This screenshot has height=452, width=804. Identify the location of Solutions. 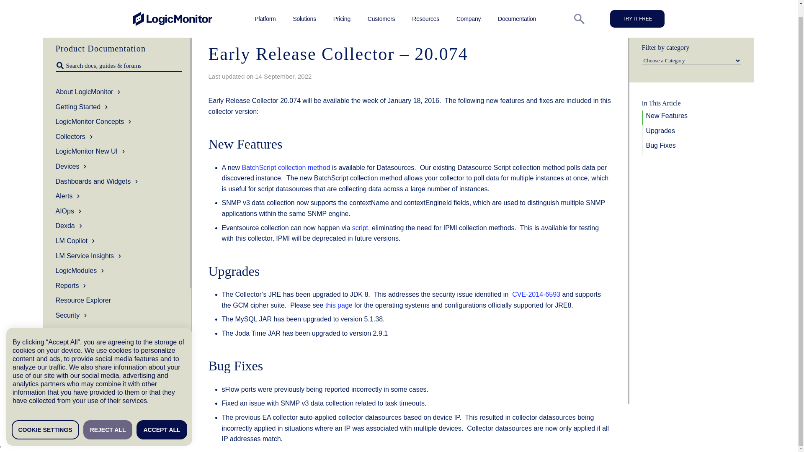
(304, 8).